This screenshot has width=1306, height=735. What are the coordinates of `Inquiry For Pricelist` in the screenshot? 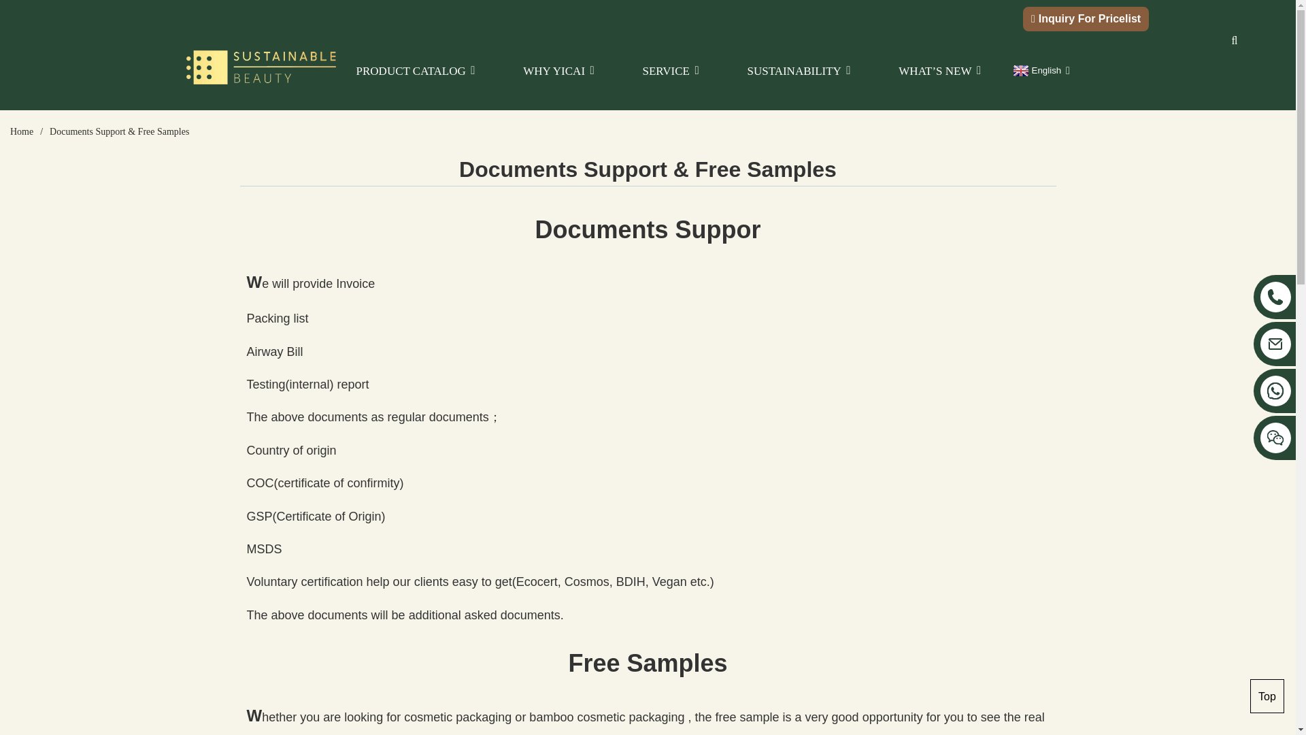 It's located at (1089, 18).